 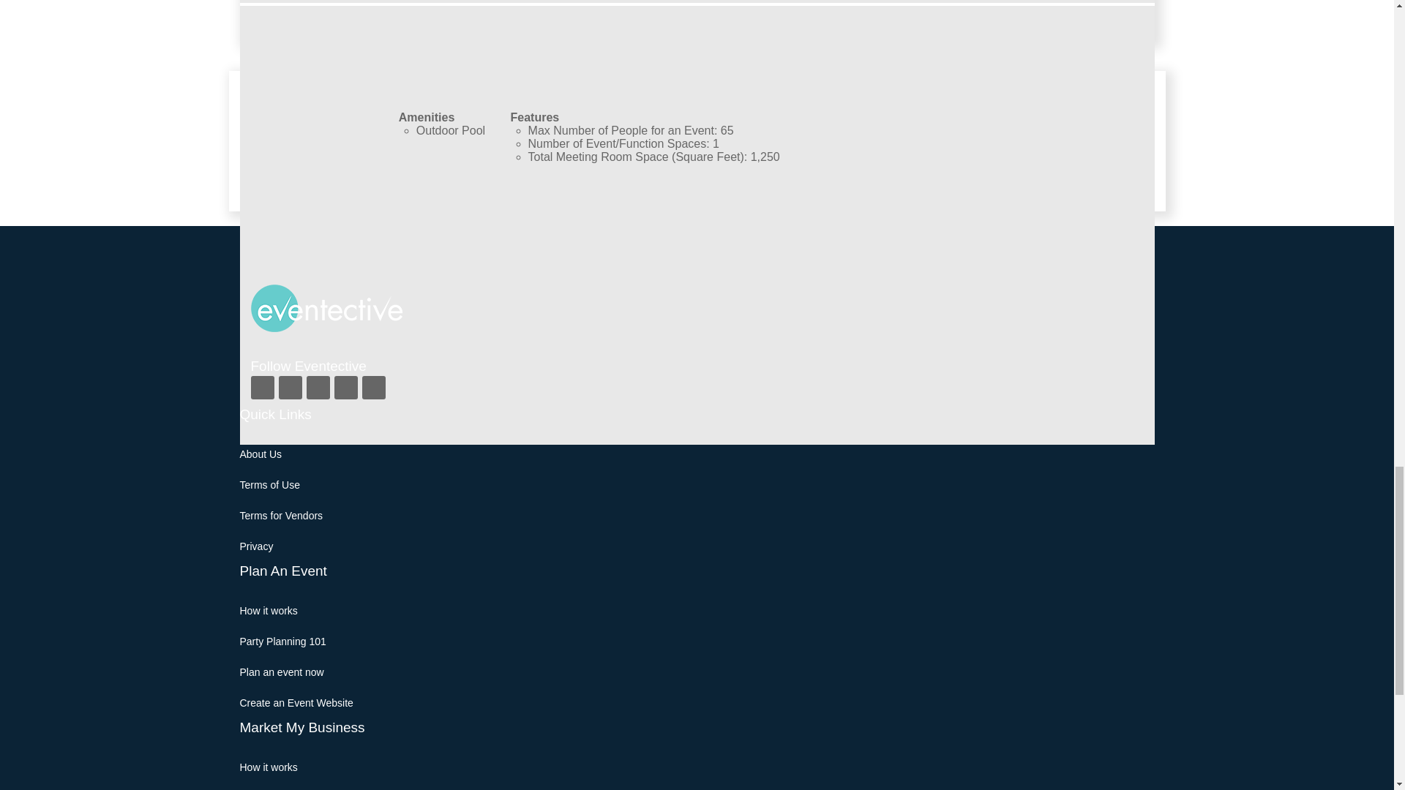 What do you see at coordinates (290, 388) in the screenshot?
I see `Follow on Twitter` at bounding box center [290, 388].